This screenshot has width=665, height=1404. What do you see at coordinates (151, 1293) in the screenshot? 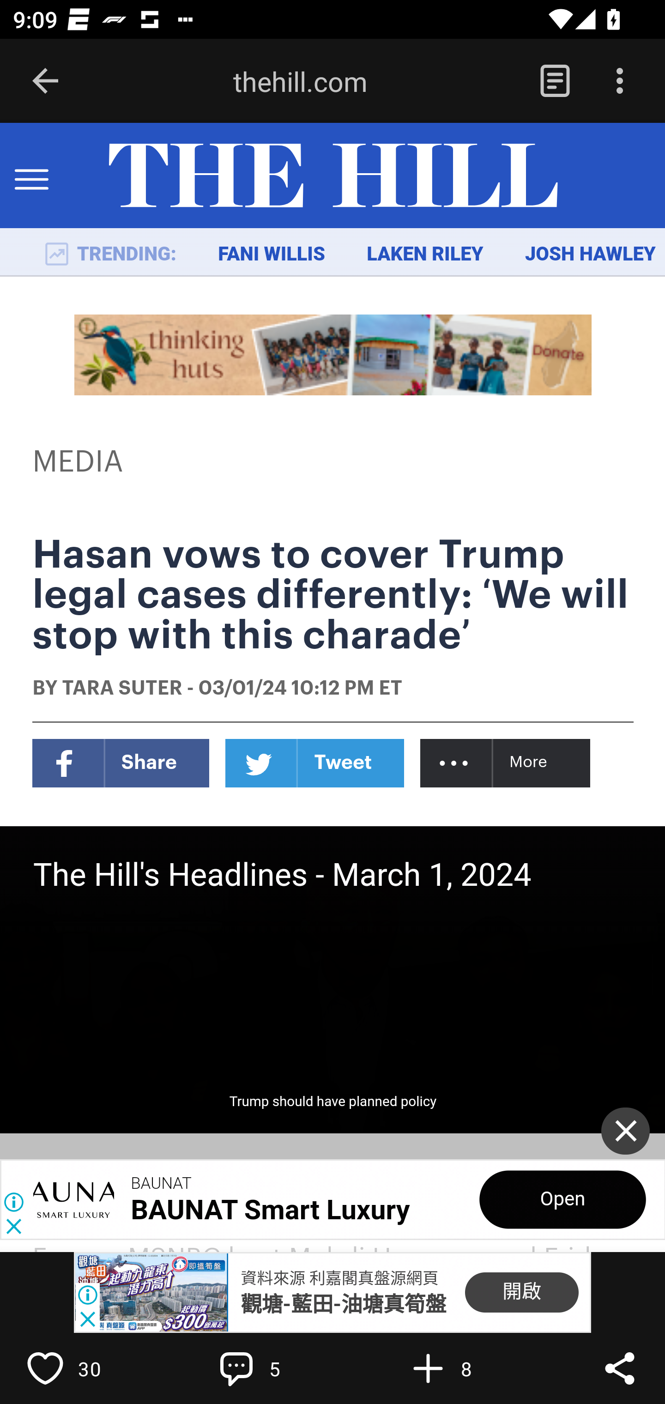
I see `B29956937` at bounding box center [151, 1293].